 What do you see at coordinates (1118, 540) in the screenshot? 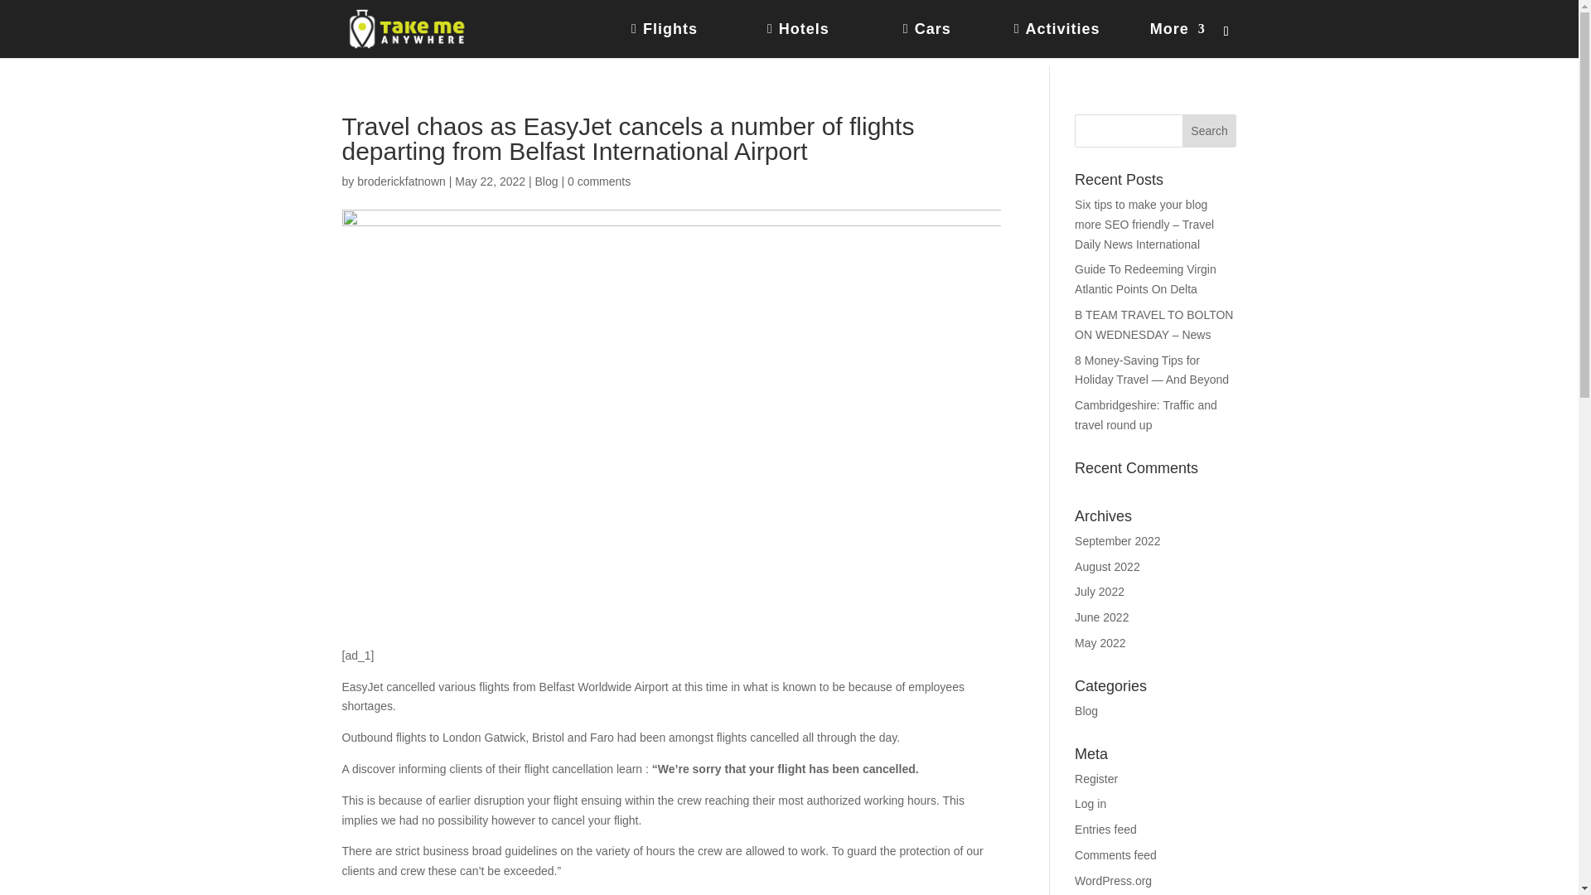
I see `September 2022` at bounding box center [1118, 540].